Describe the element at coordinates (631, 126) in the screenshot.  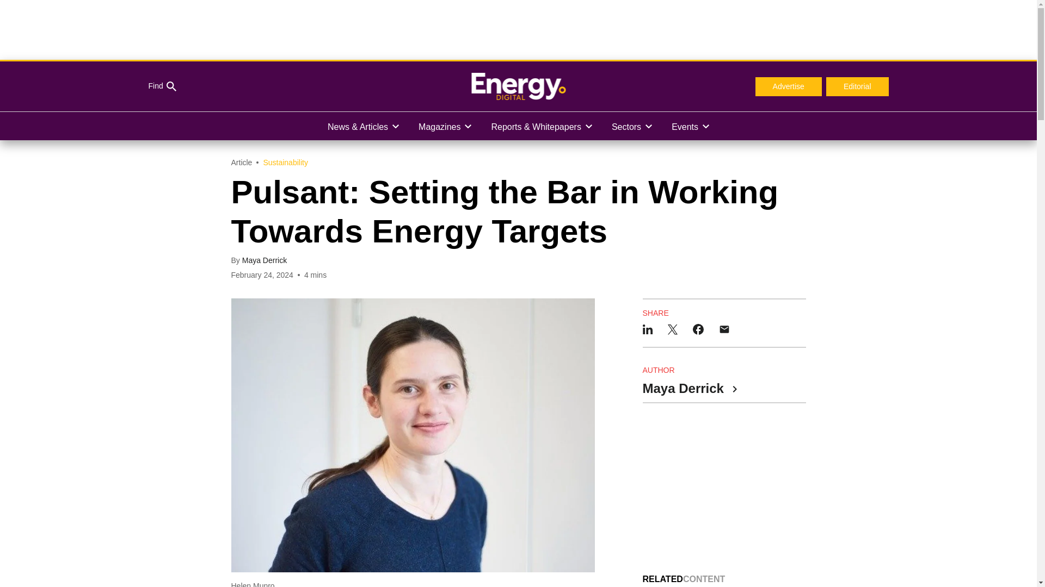
I see `Sectors` at that location.